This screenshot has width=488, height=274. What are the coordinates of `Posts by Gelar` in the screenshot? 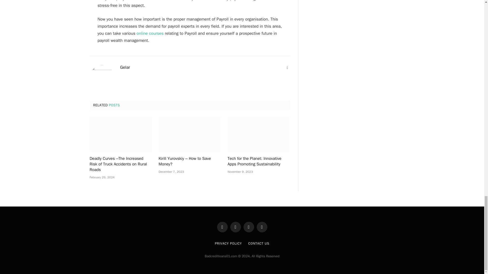 It's located at (125, 67).